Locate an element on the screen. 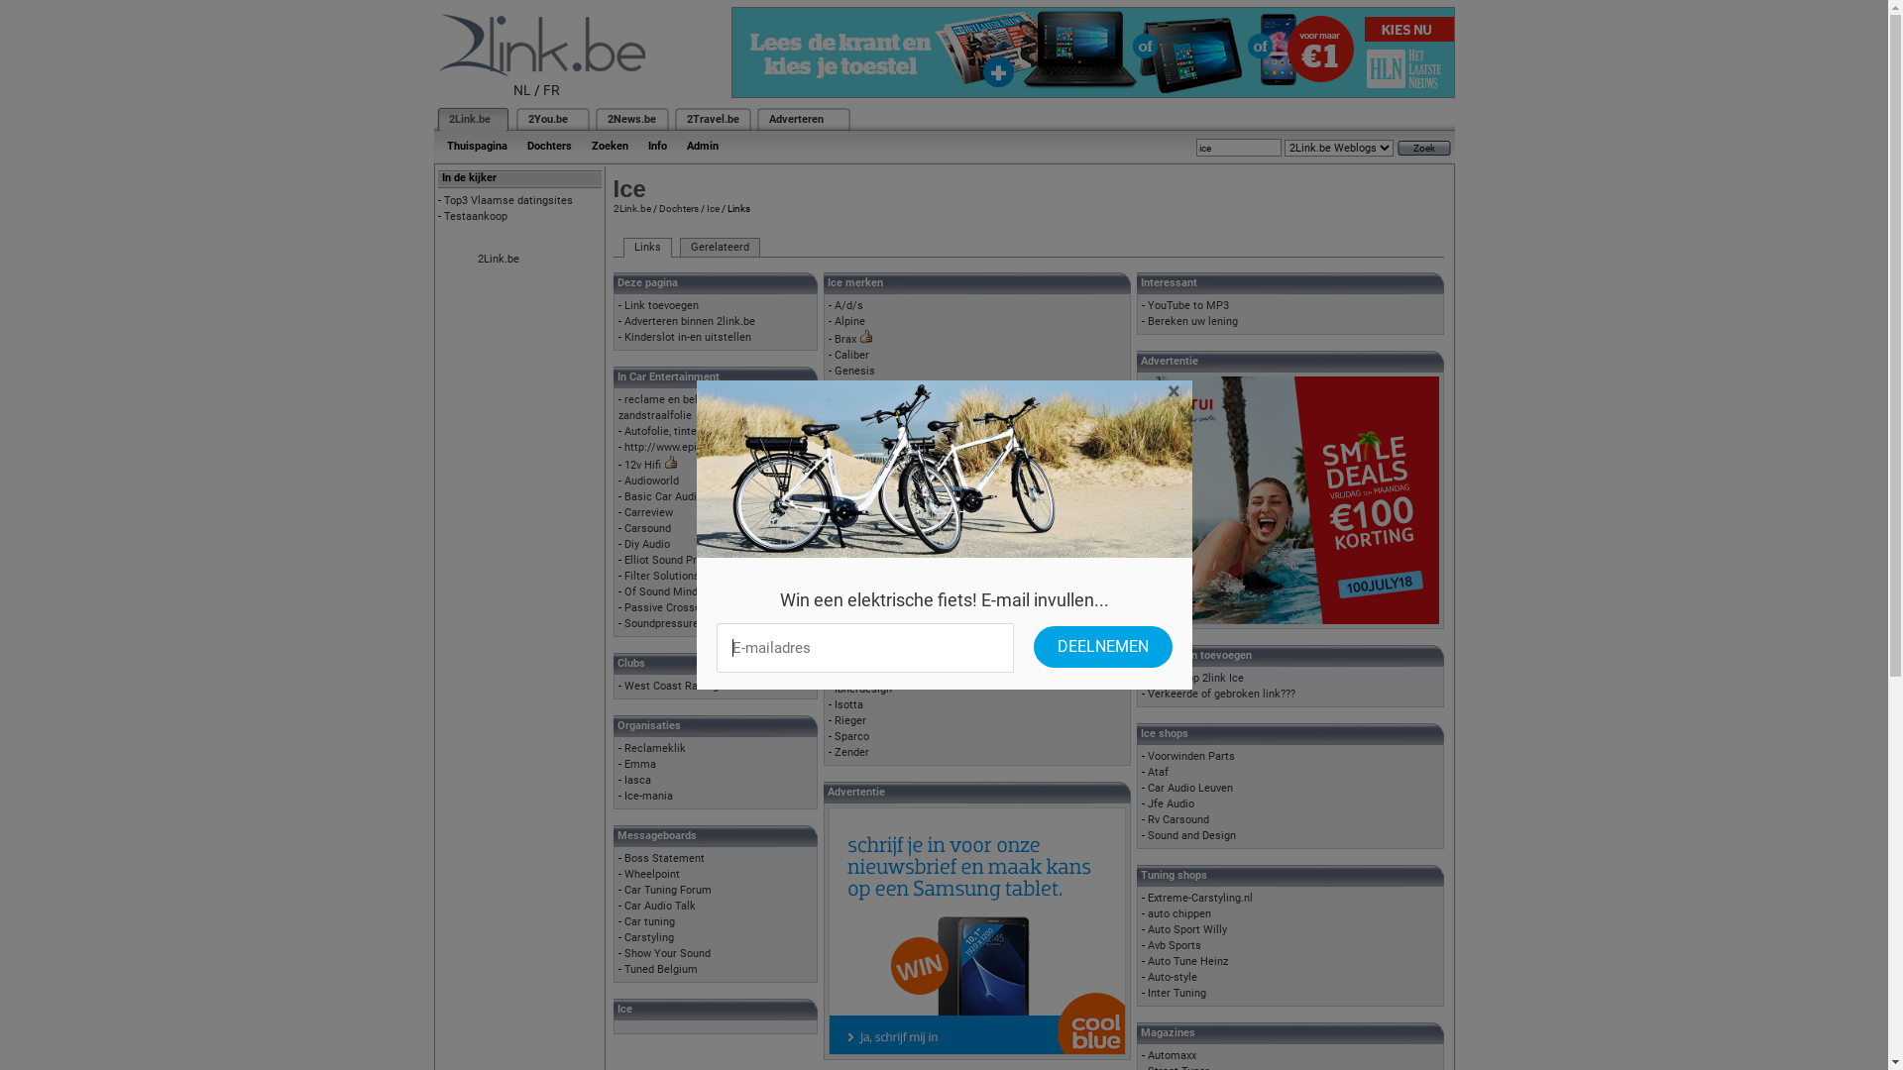  Thuispagina is located at coordinates (476, 147).